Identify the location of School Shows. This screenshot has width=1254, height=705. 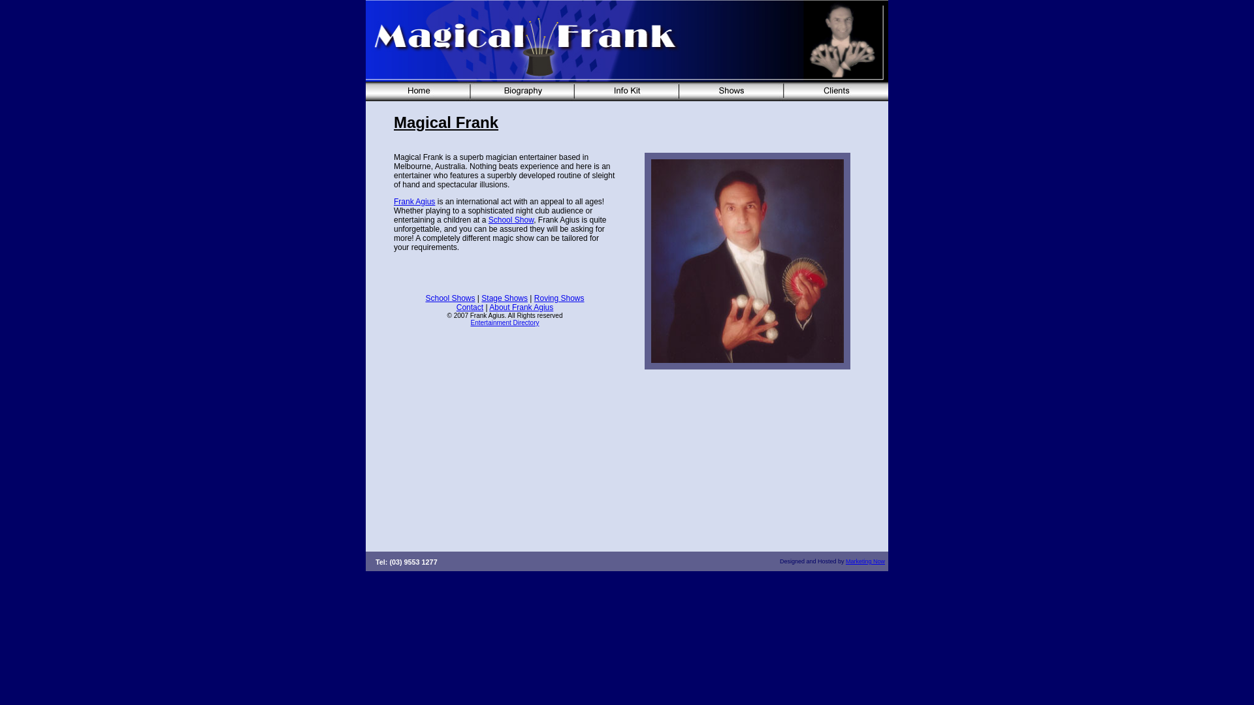
(450, 298).